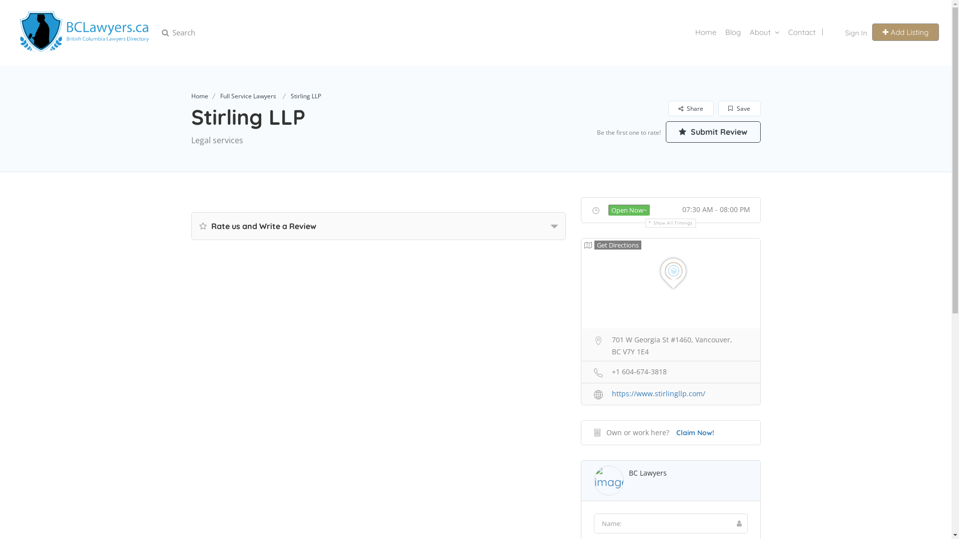 This screenshot has width=959, height=539. I want to click on Claim your business now!, so click(385, 374).